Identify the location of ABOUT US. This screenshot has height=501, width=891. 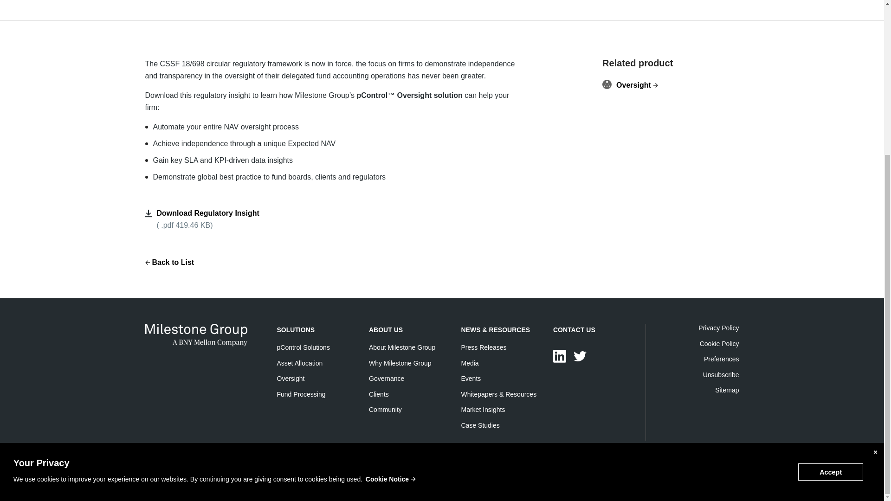
(385, 330).